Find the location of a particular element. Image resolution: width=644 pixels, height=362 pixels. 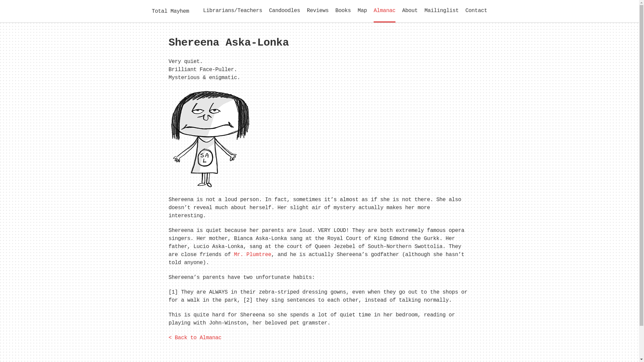

Total Mayhem is located at coordinates (170, 11).